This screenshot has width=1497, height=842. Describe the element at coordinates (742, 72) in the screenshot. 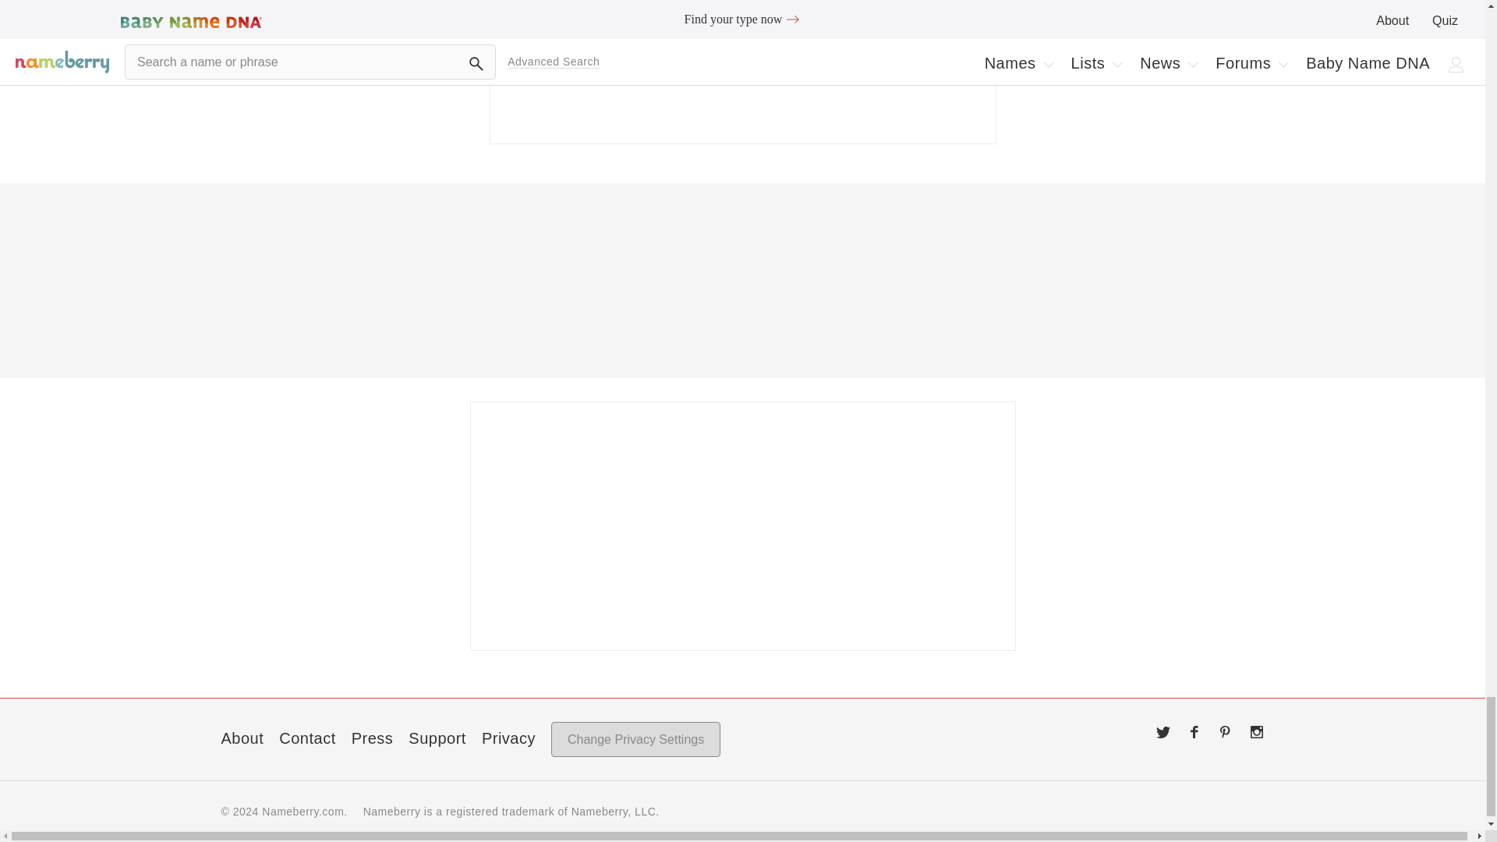

I see `Sign up for the Nameberry Newsletter` at that location.